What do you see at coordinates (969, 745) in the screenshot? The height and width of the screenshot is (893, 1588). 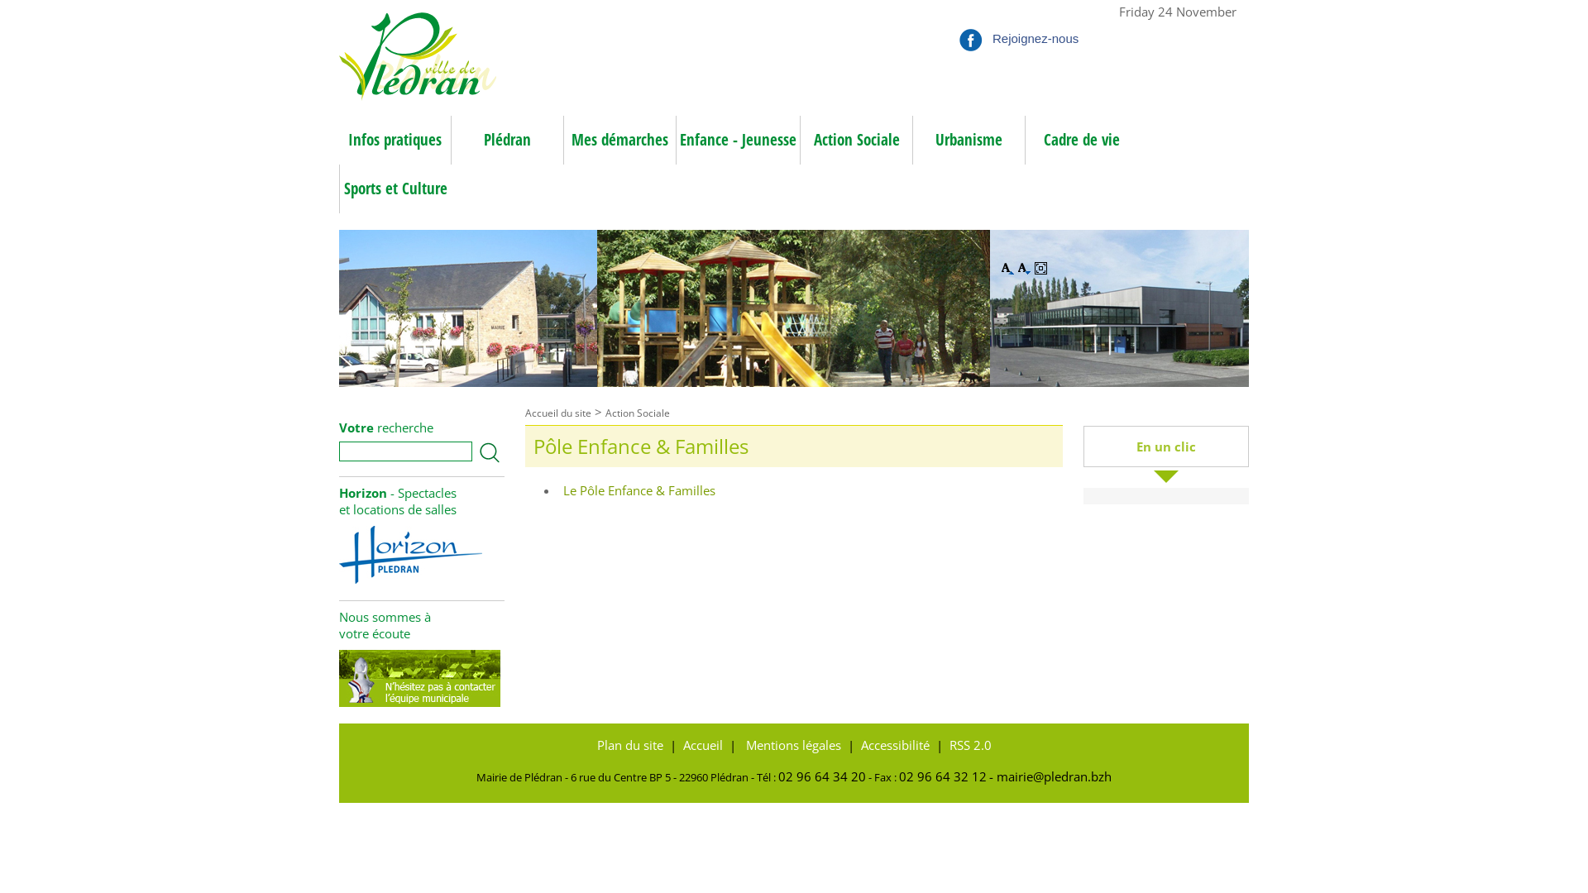 I see ` RSS 2.0` at bounding box center [969, 745].